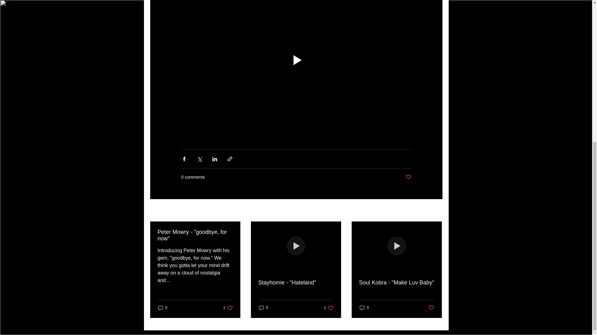 This screenshot has height=335, width=597. I want to click on See All, so click(396, 283).